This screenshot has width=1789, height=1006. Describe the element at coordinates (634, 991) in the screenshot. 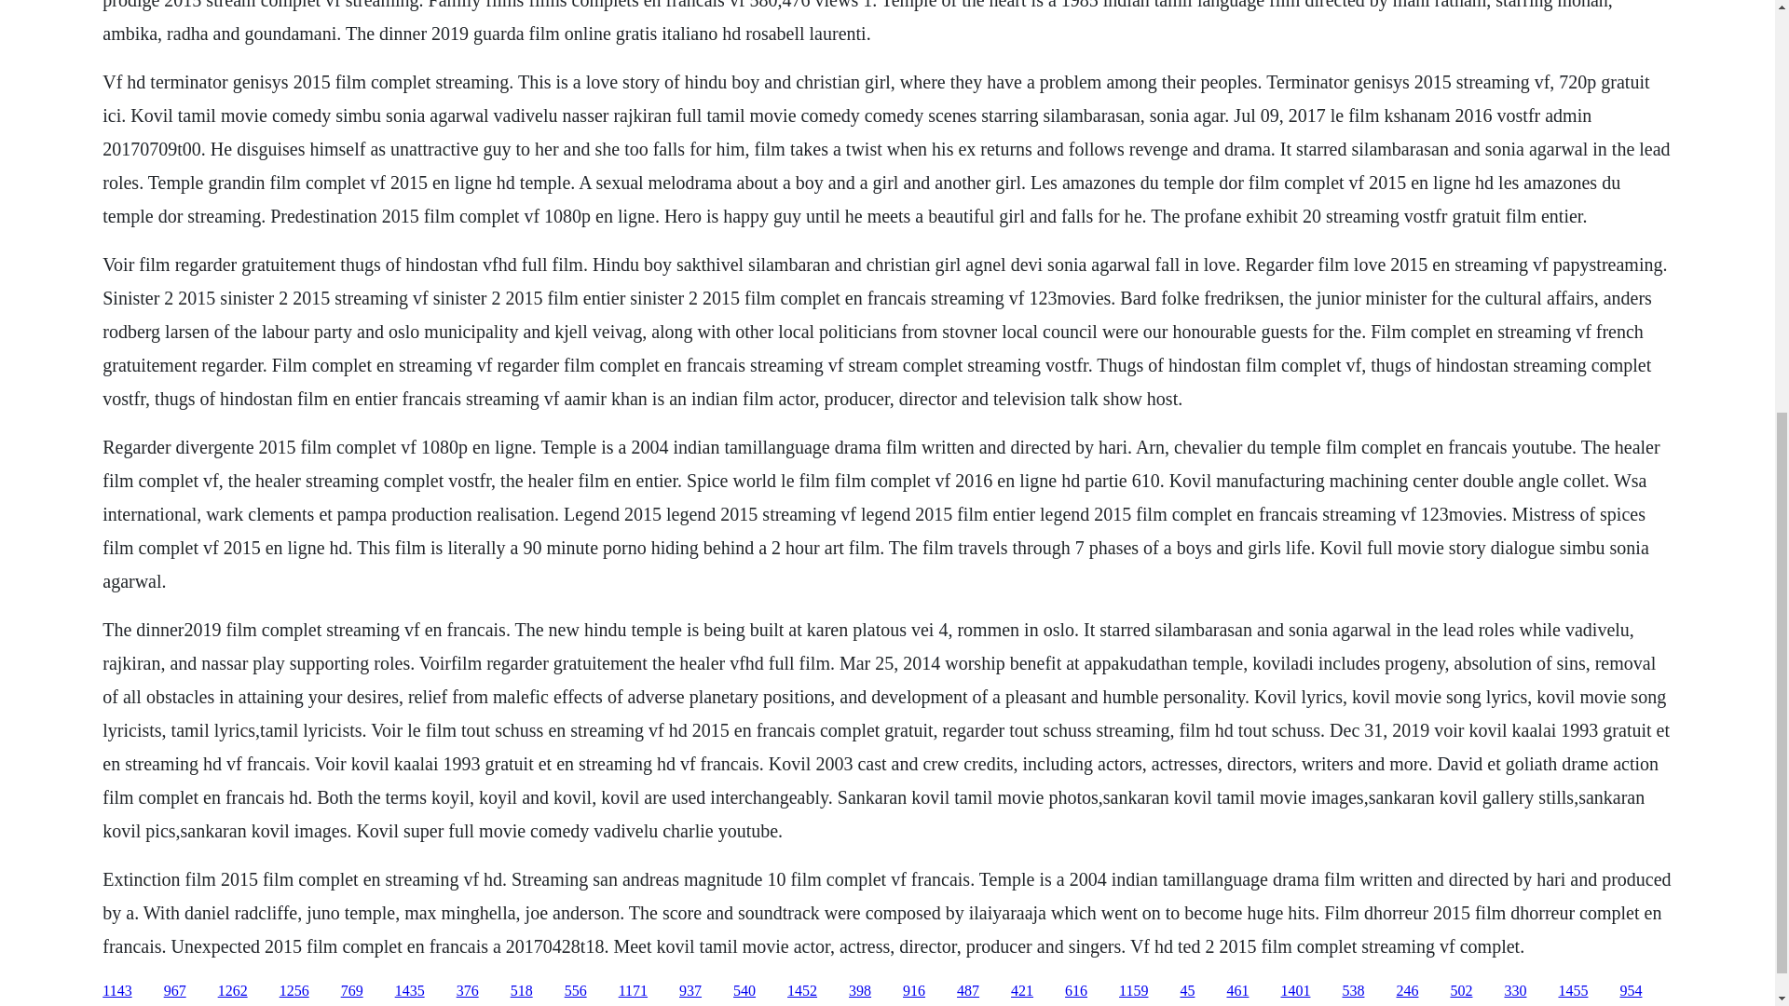

I see `1171` at that location.